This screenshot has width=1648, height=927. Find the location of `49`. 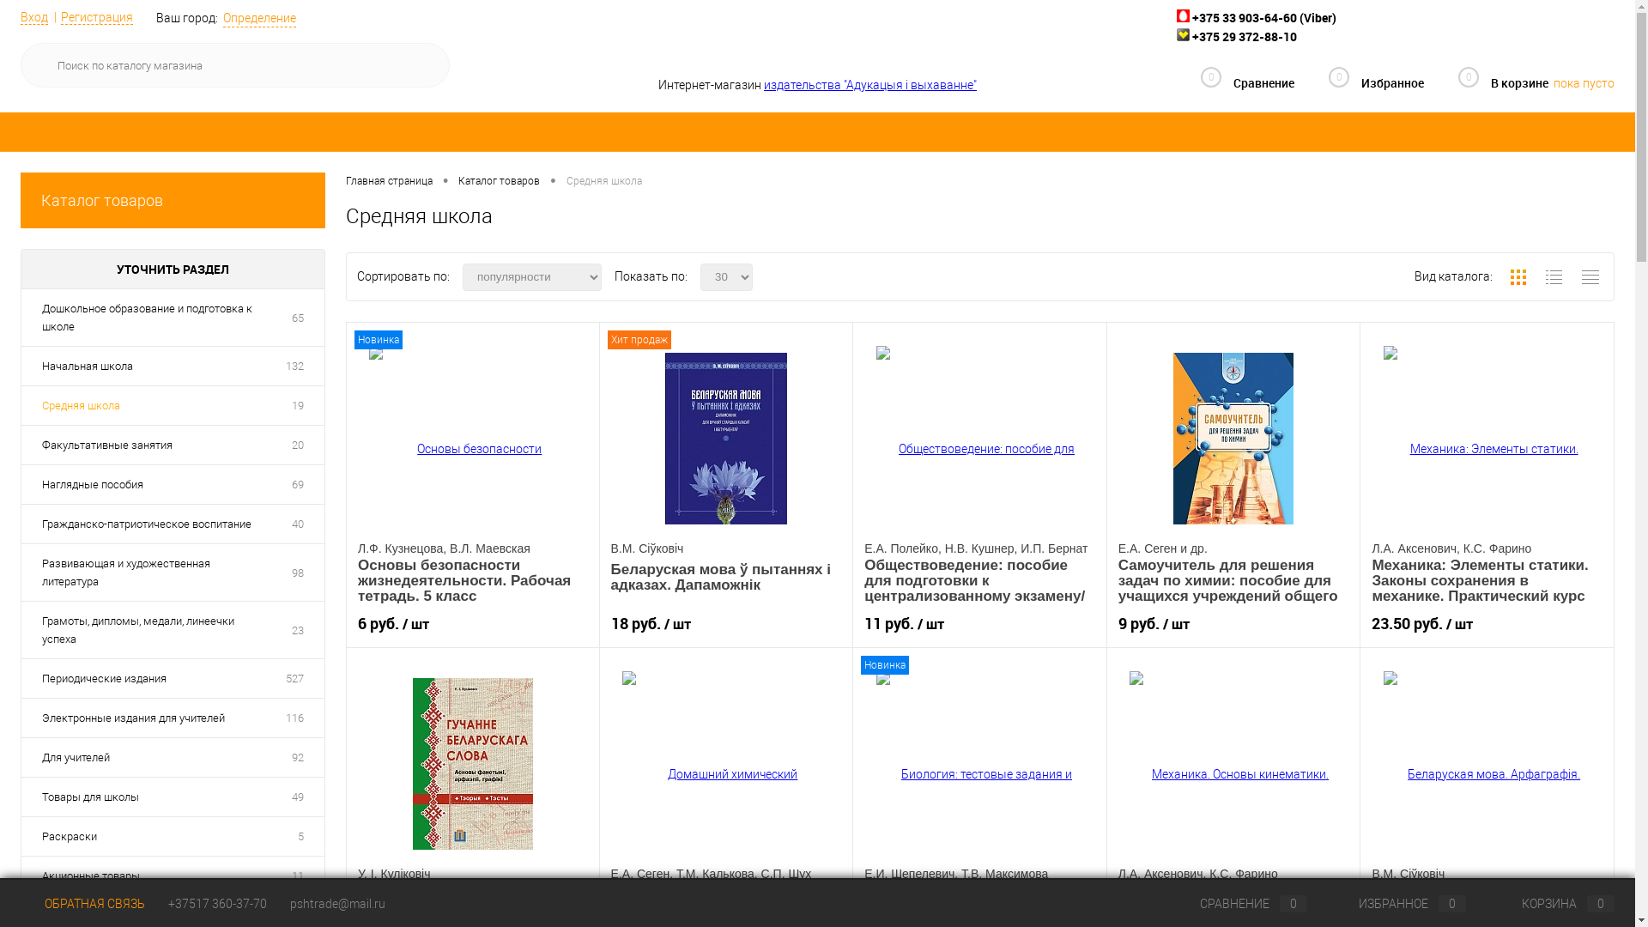

49 is located at coordinates (298, 797).